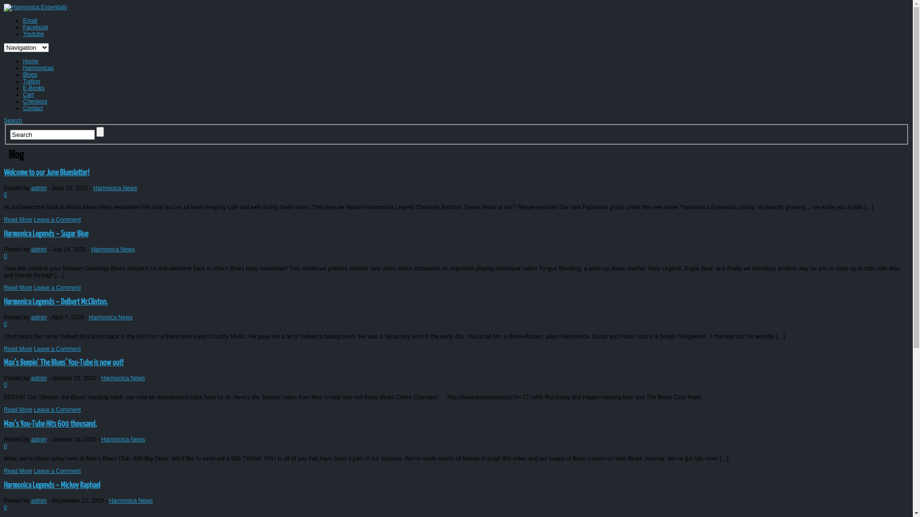  What do you see at coordinates (39, 439) in the screenshot?
I see `admin` at bounding box center [39, 439].